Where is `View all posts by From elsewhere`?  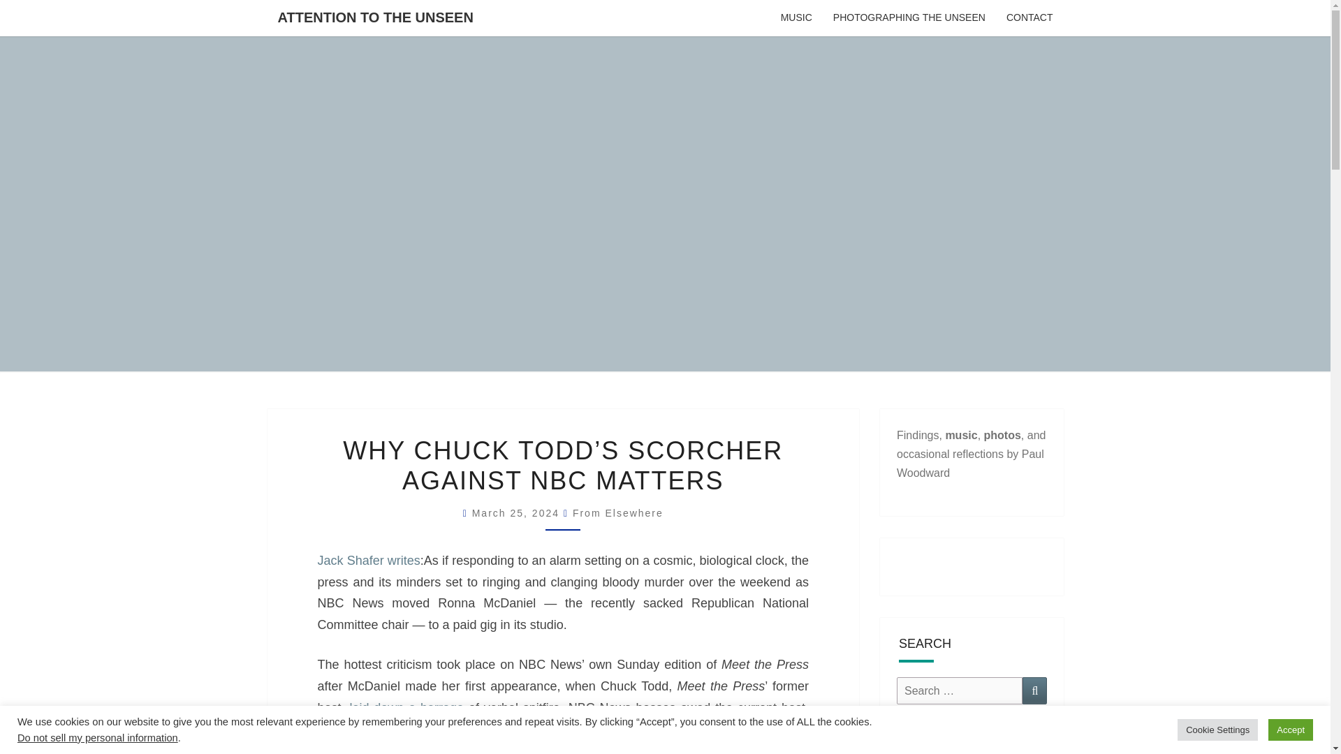 View all posts by From elsewhere is located at coordinates (617, 512).